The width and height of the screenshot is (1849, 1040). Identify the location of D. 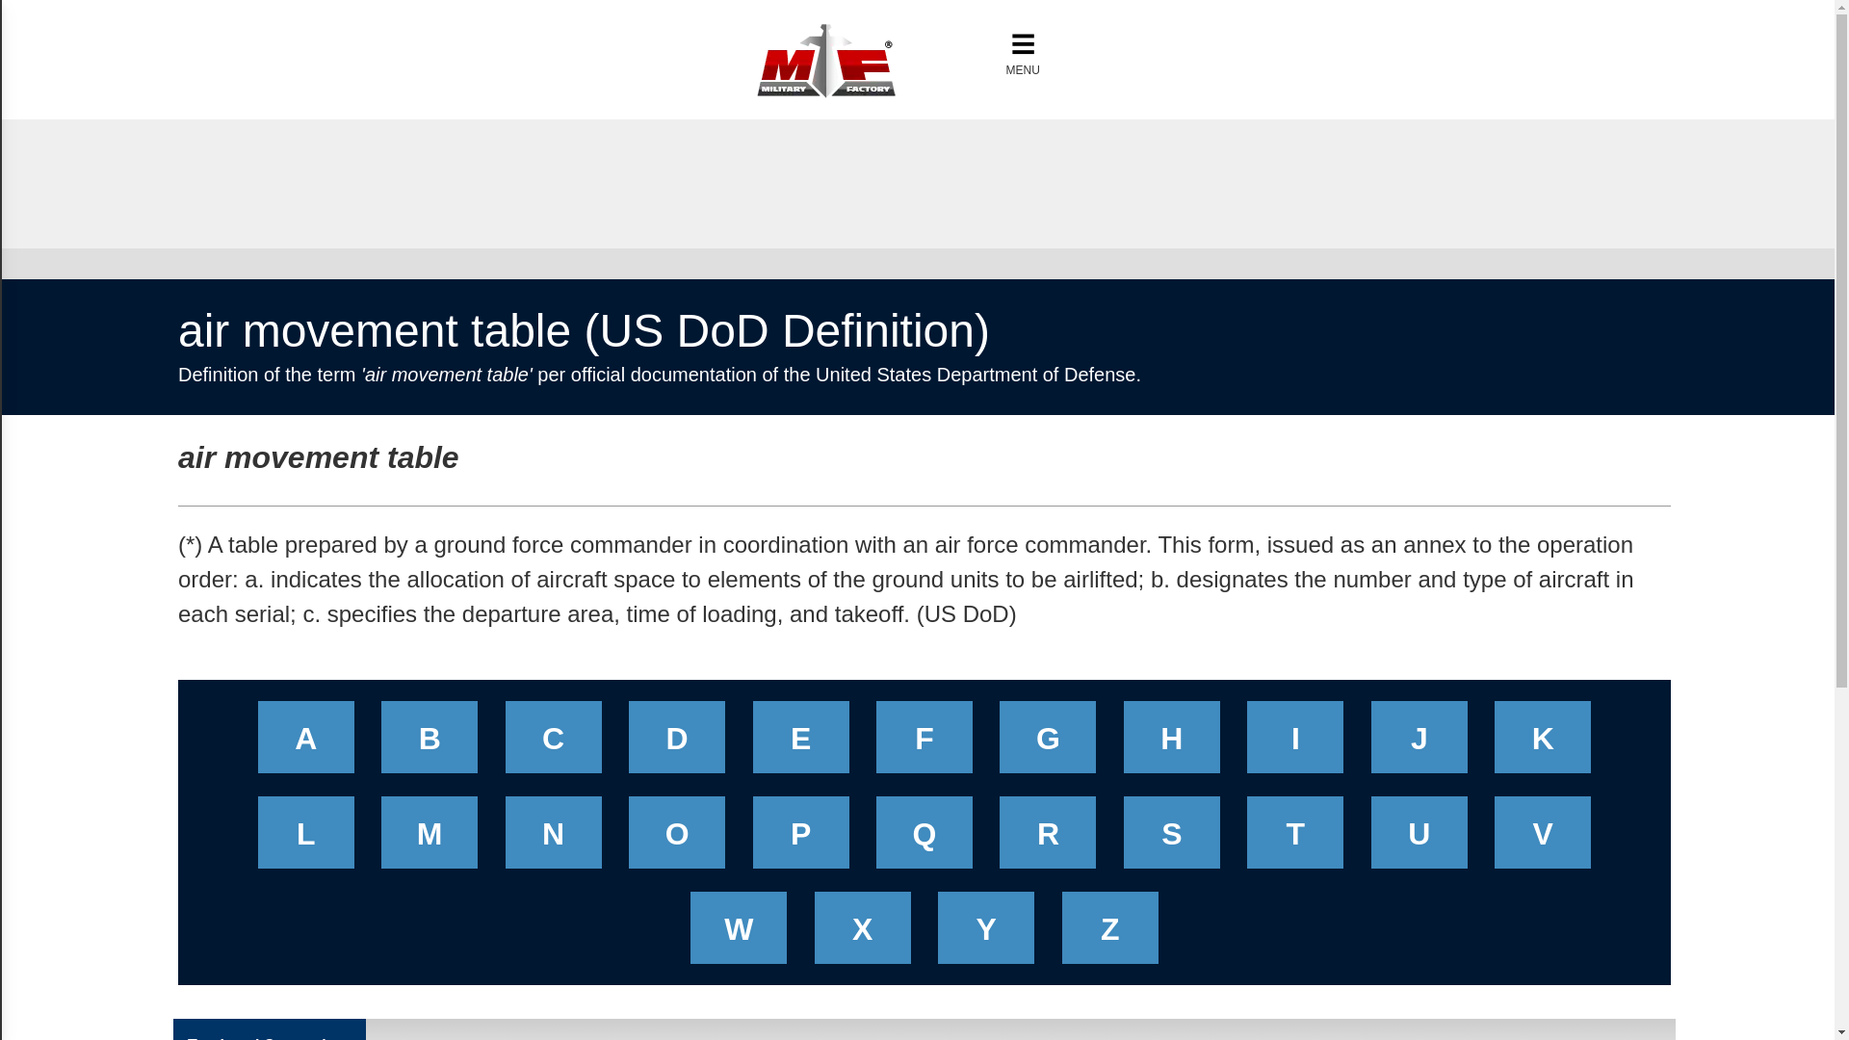
(676, 743).